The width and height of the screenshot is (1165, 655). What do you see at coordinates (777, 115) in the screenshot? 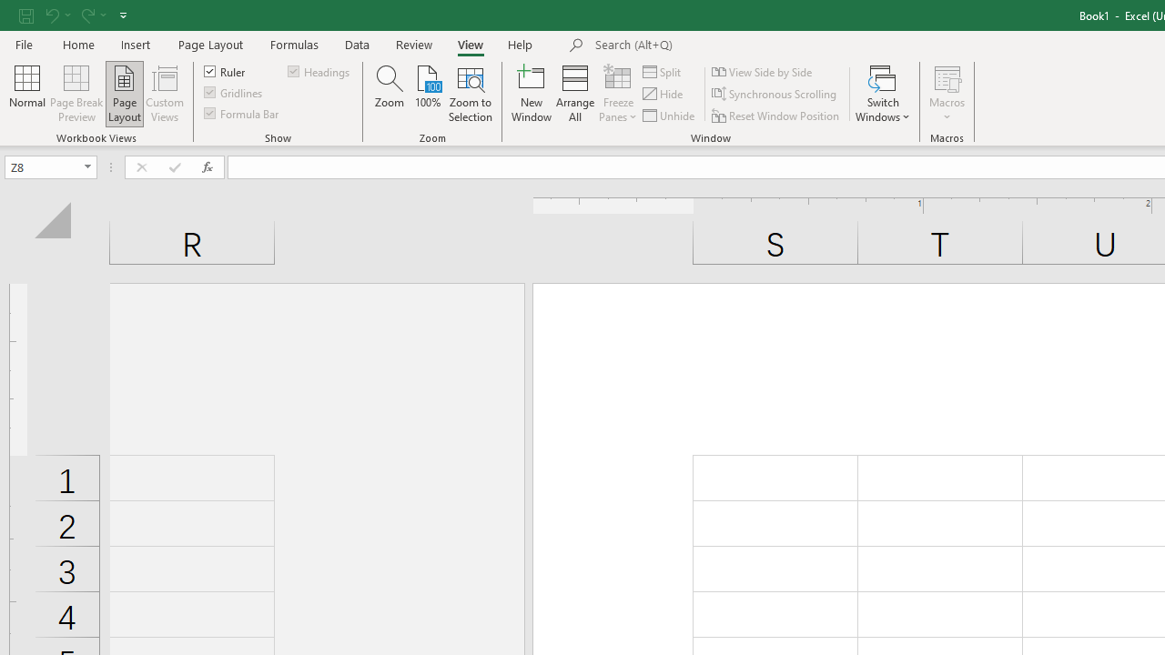
I see `Reset Window Position` at bounding box center [777, 115].